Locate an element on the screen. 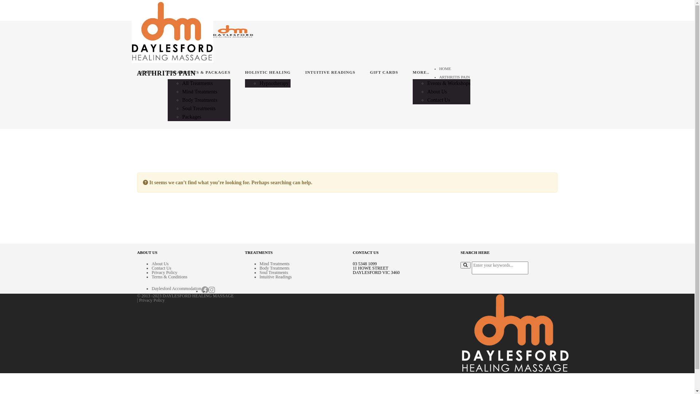 The height and width of the screenshot is (394, 700). TREATMENTS & PACKAGES is located at coordinates (199, 73).